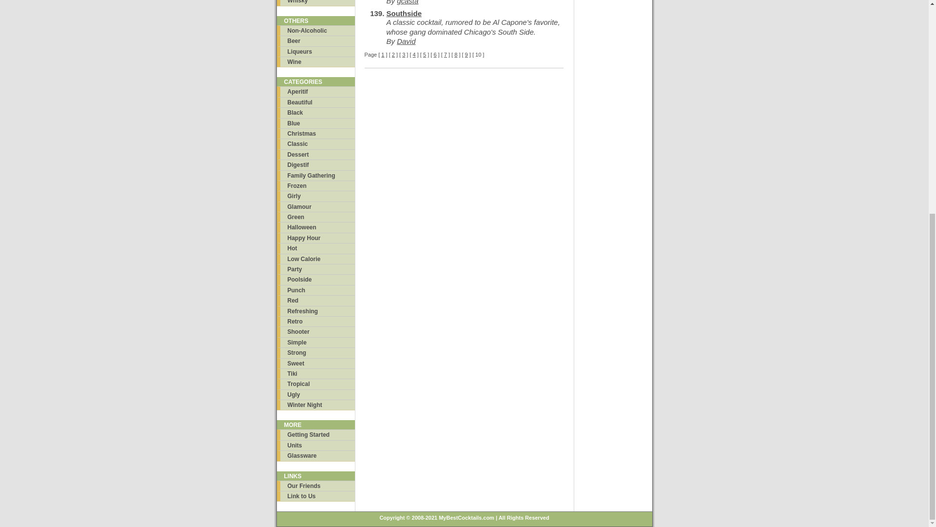  Describe the element at coordinates (316, 91) in the screenshot. I see `Aperitif` at that location.